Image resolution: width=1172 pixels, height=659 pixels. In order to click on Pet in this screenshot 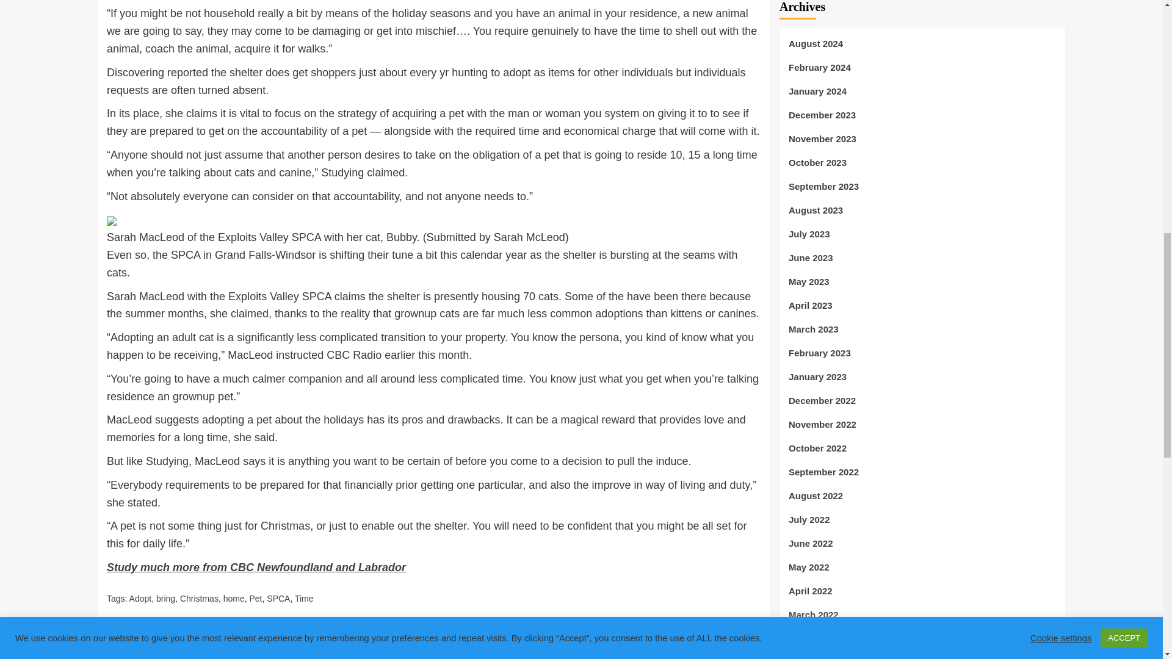, I will do `click(255, 599)`.